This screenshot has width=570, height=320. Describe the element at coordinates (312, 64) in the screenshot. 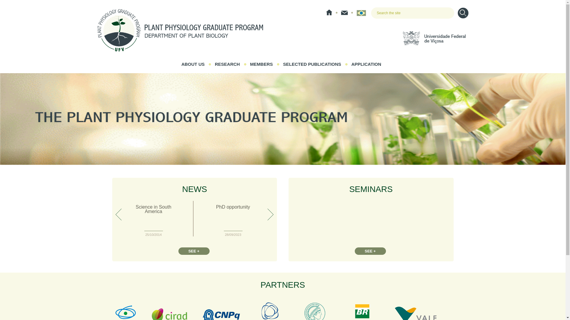

I see `SELECTED PUBLICATIONS` at that location.